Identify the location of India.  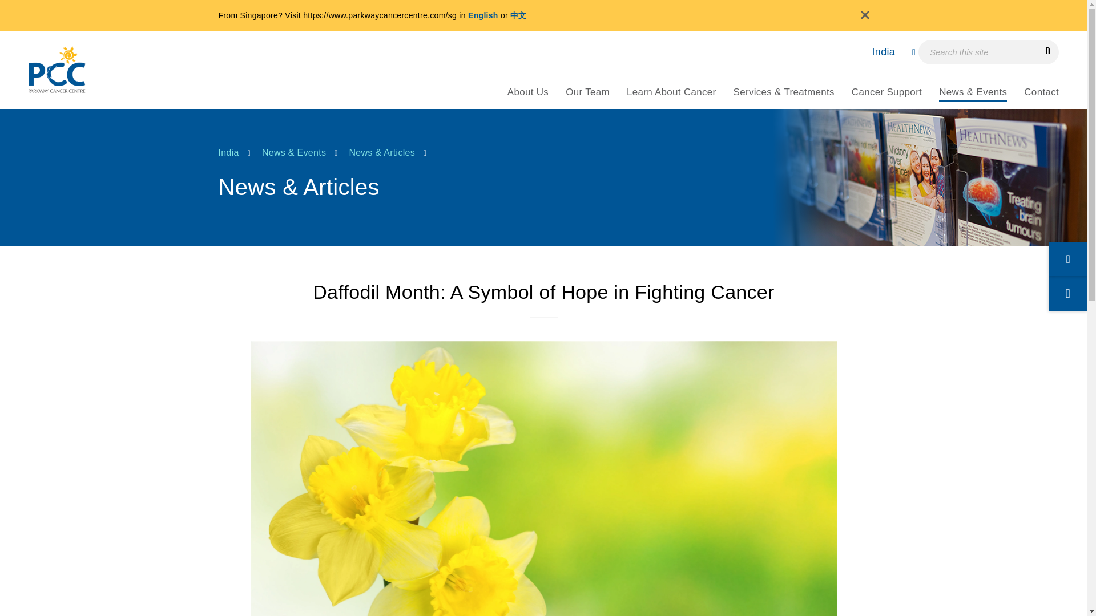
(888, 52).